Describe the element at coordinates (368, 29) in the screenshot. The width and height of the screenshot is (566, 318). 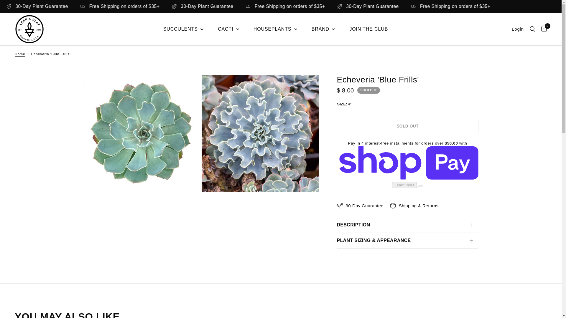
I see `JOIN THE CLUB` at that location.